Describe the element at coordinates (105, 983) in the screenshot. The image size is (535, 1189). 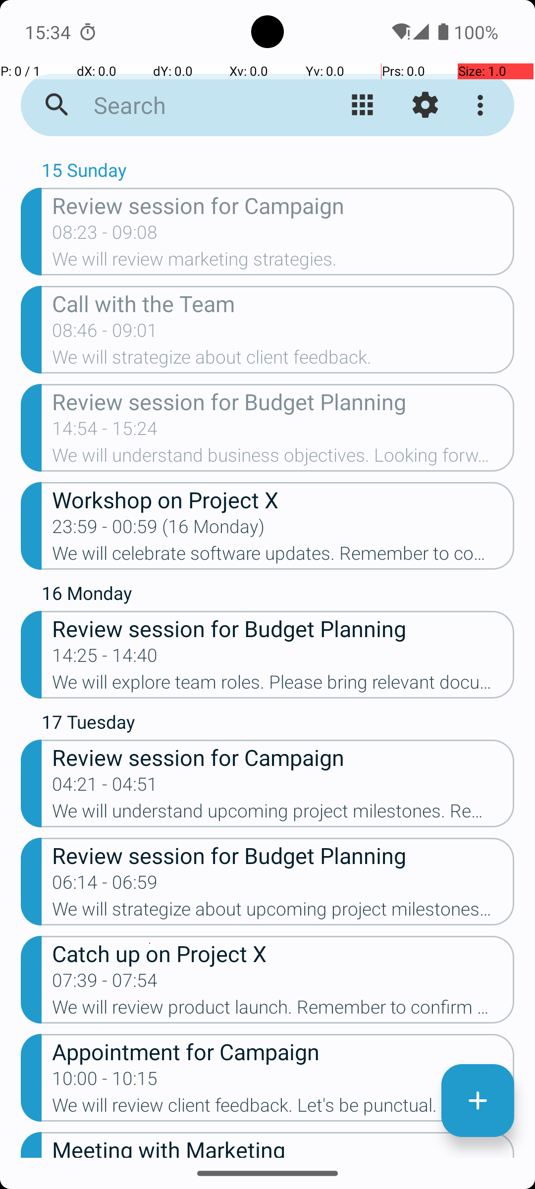
I see `07:39 - 07:54` at that location.